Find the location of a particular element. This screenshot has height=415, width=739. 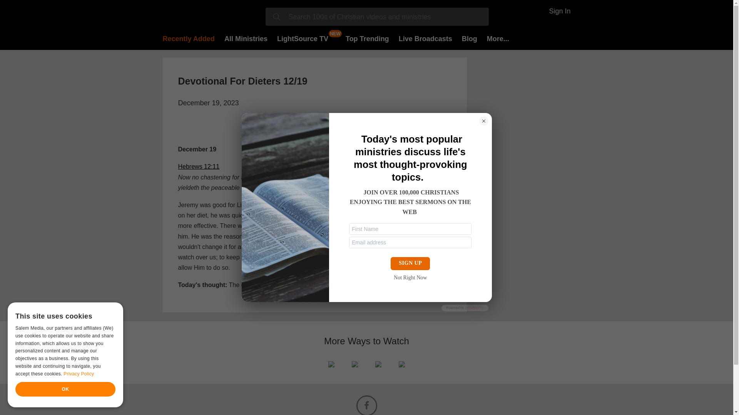

More... is located at coordinates (498, 38).